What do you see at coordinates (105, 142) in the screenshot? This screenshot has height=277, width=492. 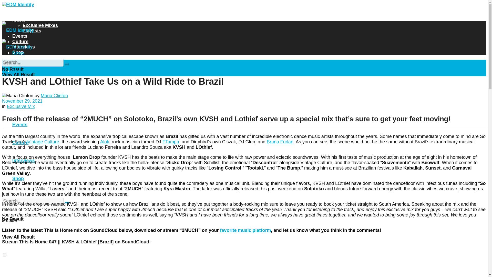 I see `Alok` at bounding box center [105, 142].